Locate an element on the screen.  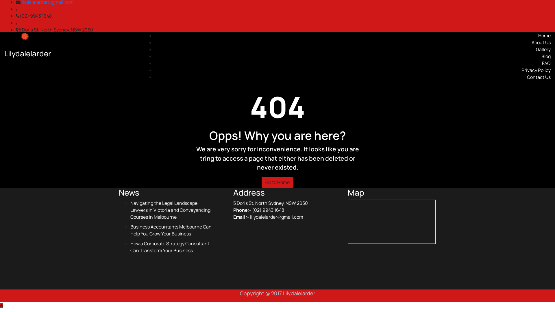
Go to Home is located at coordinates (277, 182).